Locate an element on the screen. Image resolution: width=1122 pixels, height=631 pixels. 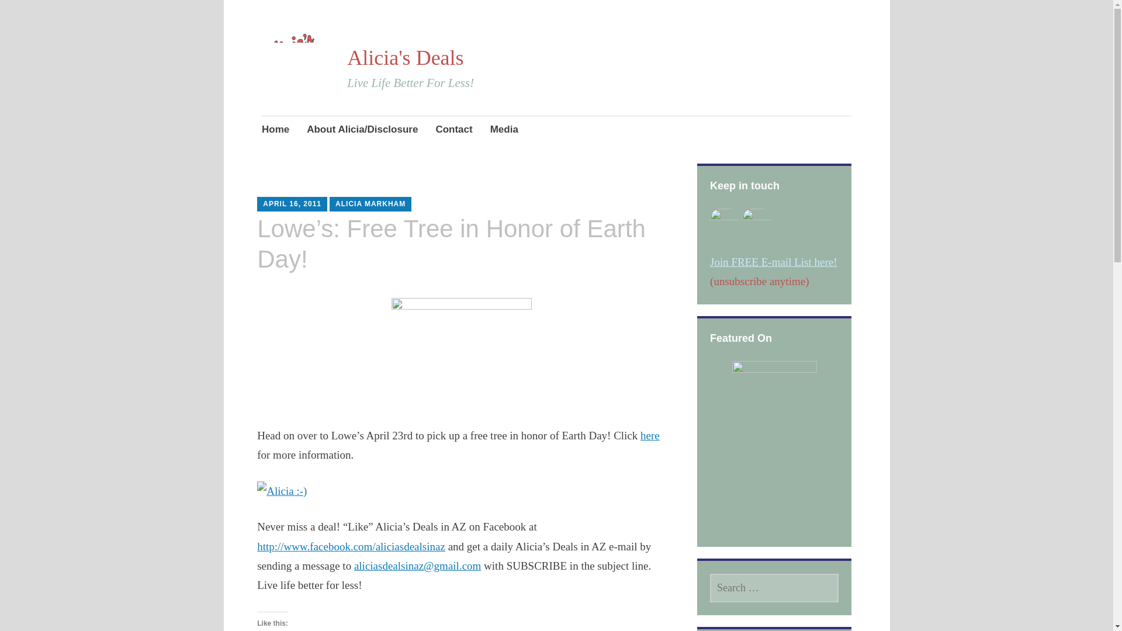
APRIL 16, 2011 is located at coordinates (292, 204).